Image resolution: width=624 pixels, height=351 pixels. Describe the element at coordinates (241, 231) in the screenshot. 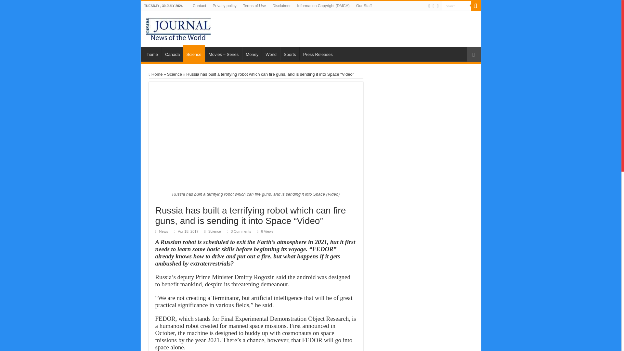

I see `3 Comments` at that location.